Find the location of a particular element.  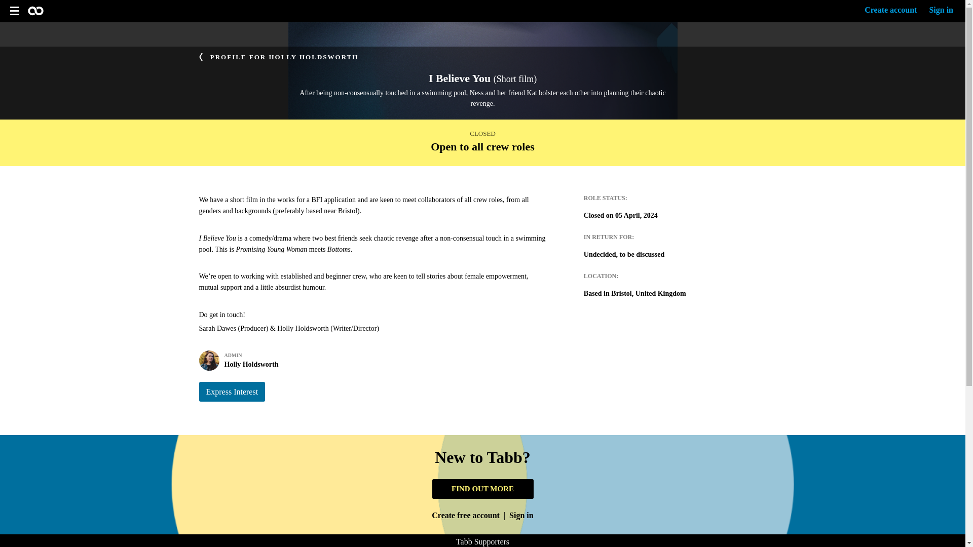

PROFILE FOR HOLLY HOLDSWORTH is located at coordinates (278, 56).